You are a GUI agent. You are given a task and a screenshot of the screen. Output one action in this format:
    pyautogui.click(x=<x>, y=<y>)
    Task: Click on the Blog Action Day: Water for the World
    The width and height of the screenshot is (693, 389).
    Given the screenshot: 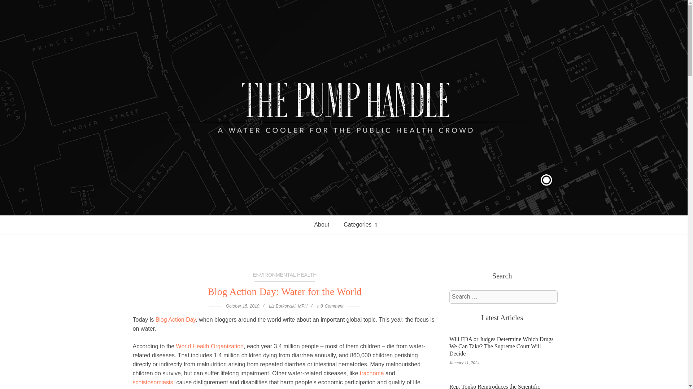 What is the action you would take?
    pyautogui.click(x=284, y=292)
    